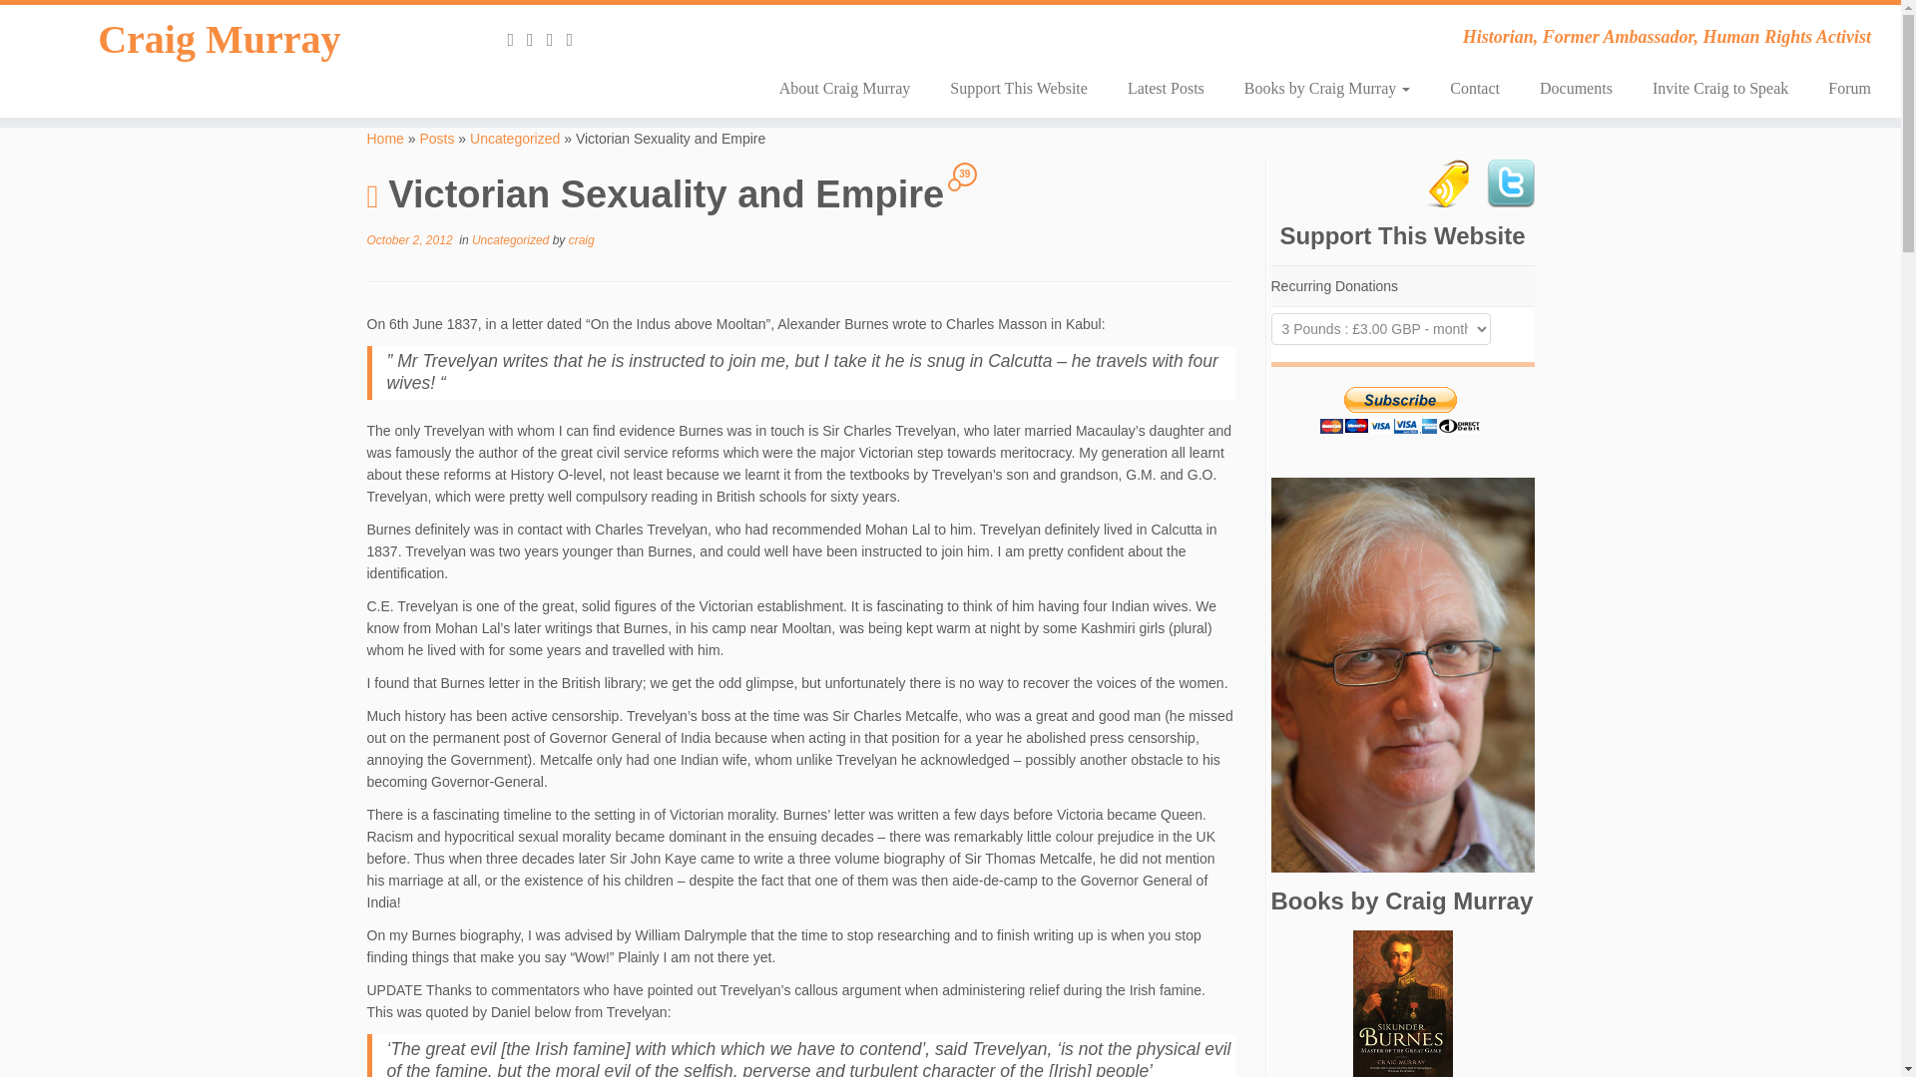 The image size is (1916, 1077). Describe the element at coordinates (1474, 88) in the screenshot. I see `Contact` at that location.